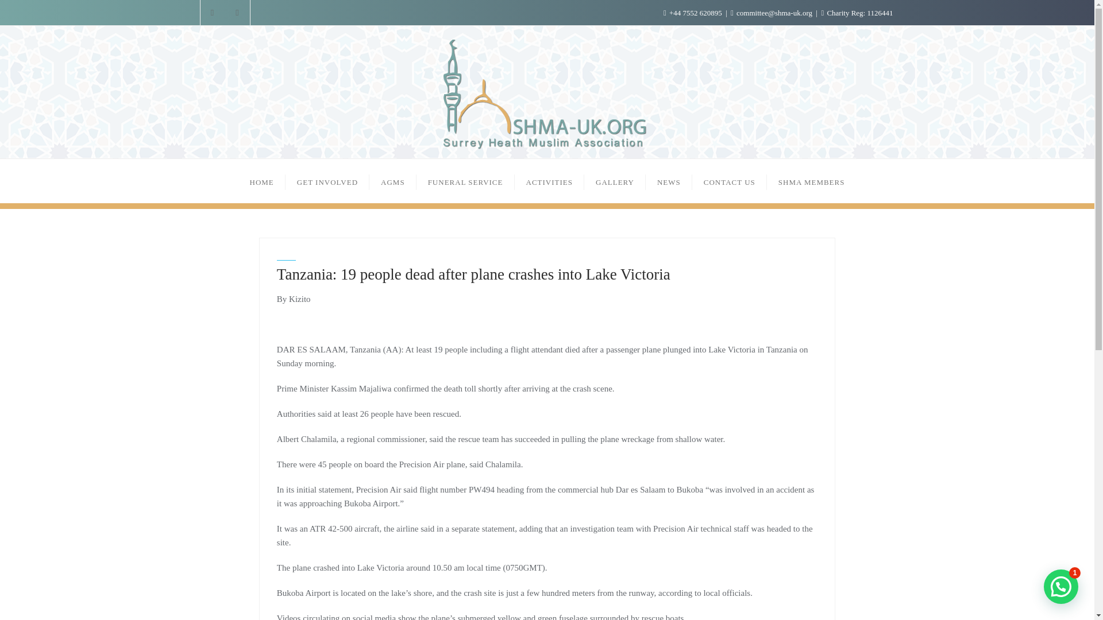  Describe the element at coordinates (549, 181) in the screenshot. I see `ACTIVITIES` at that location.